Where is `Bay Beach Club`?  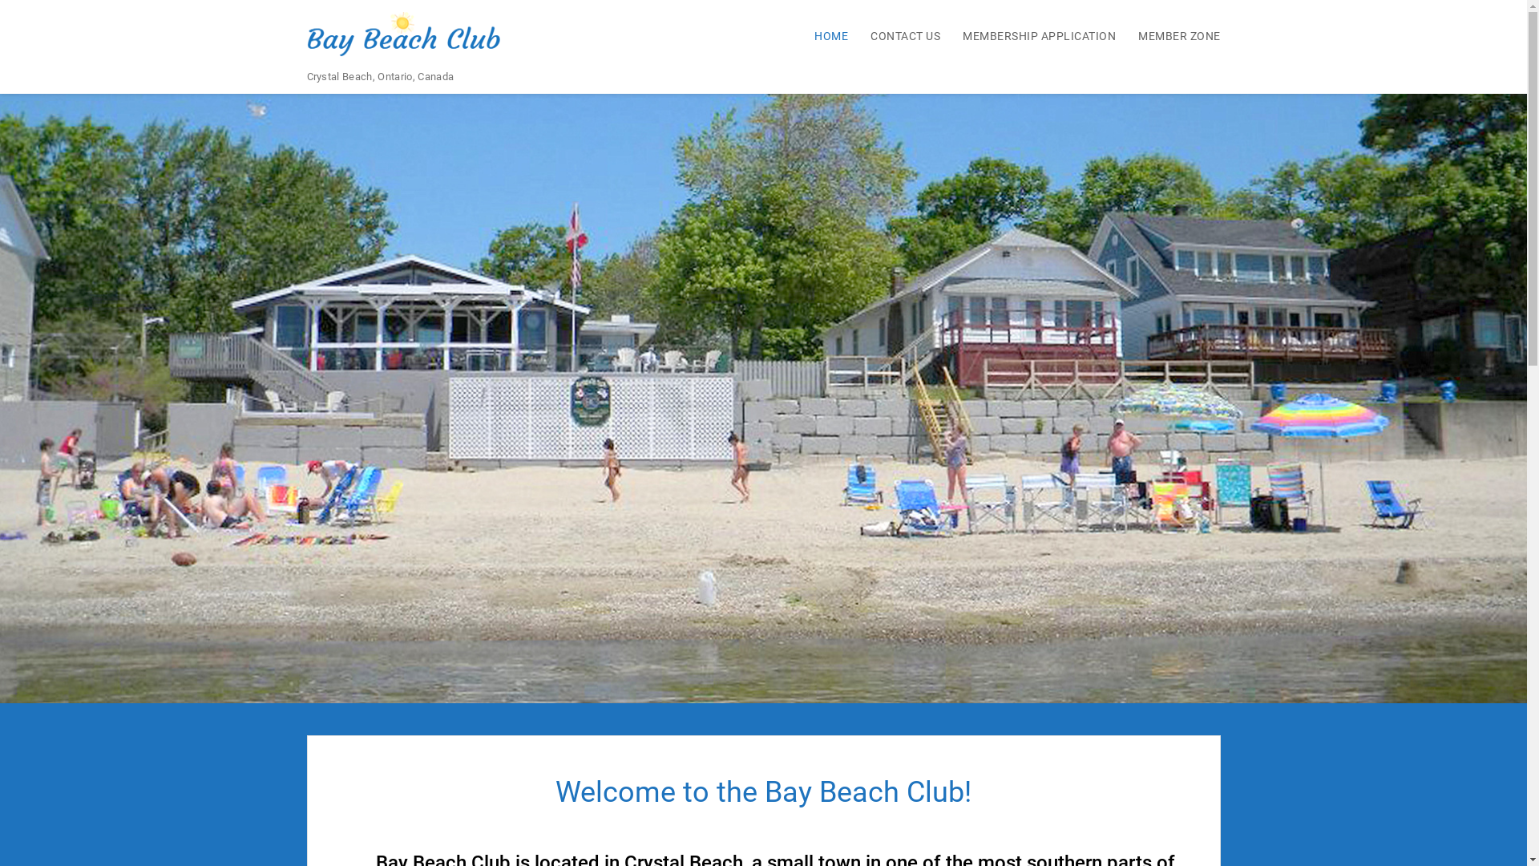 Bay Beach Club is located at coordinates (763, 396).